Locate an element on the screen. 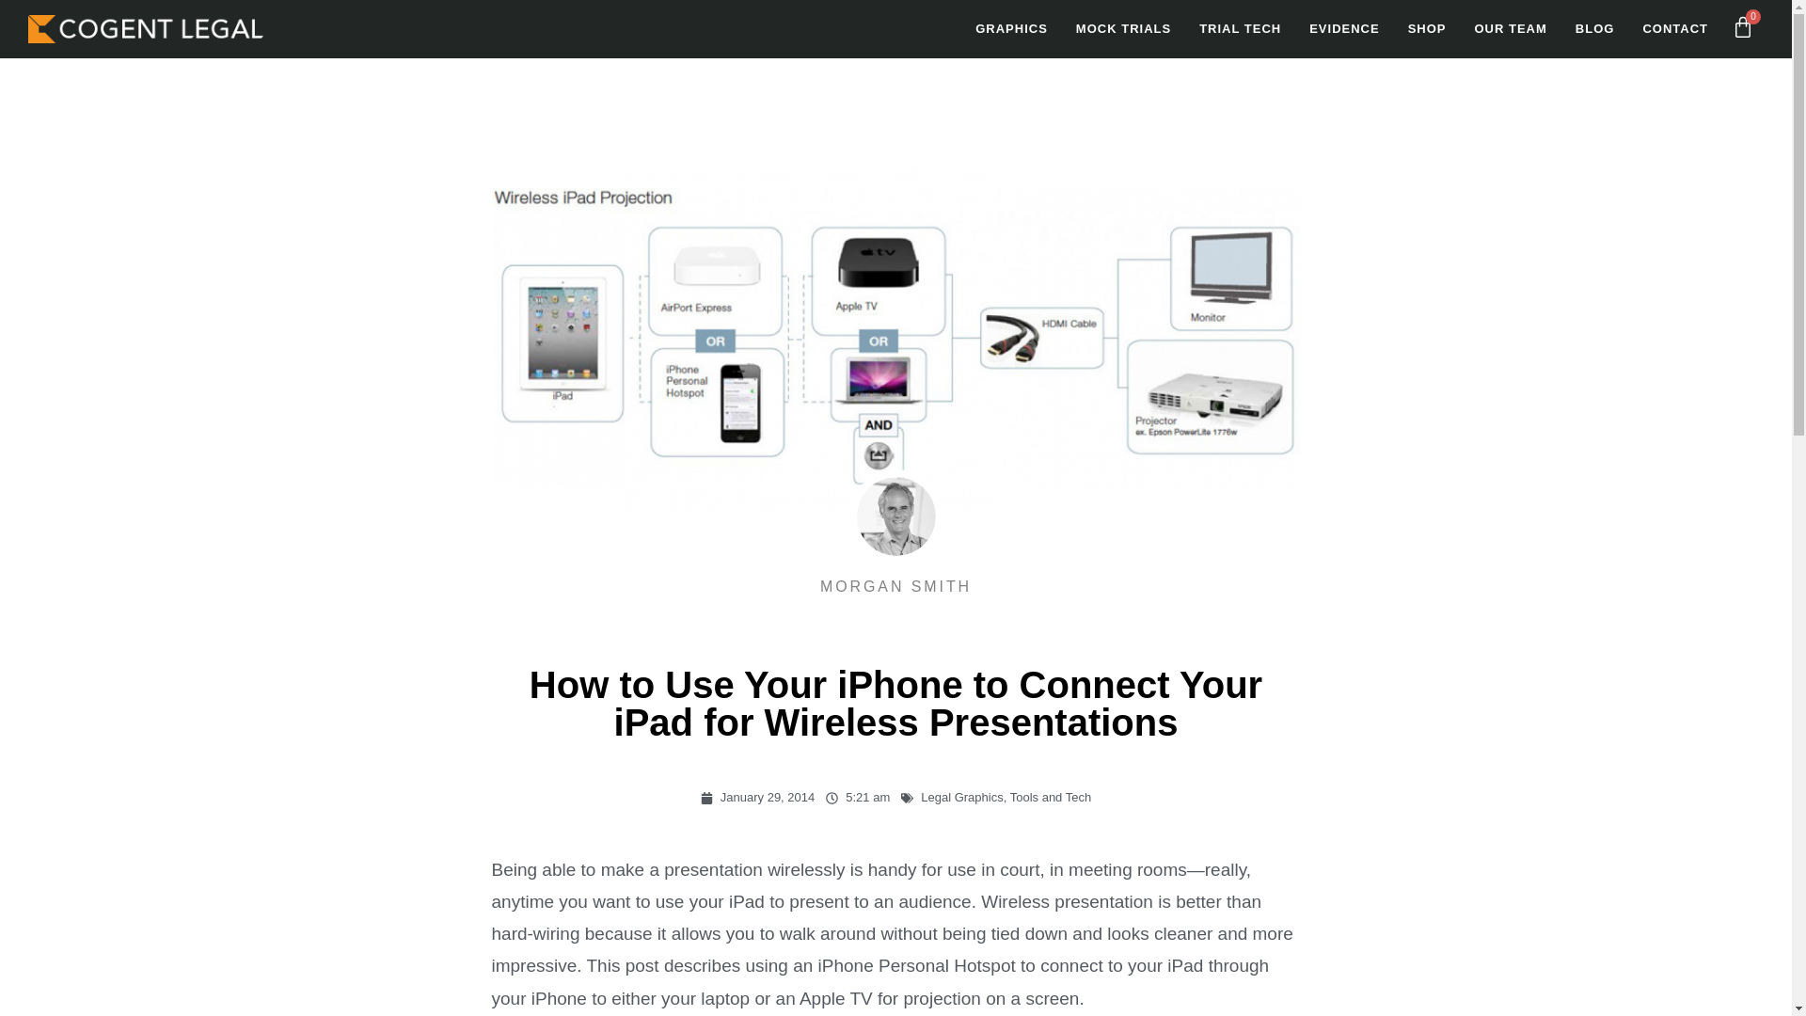  0 is located at coordinates (1743, 28).